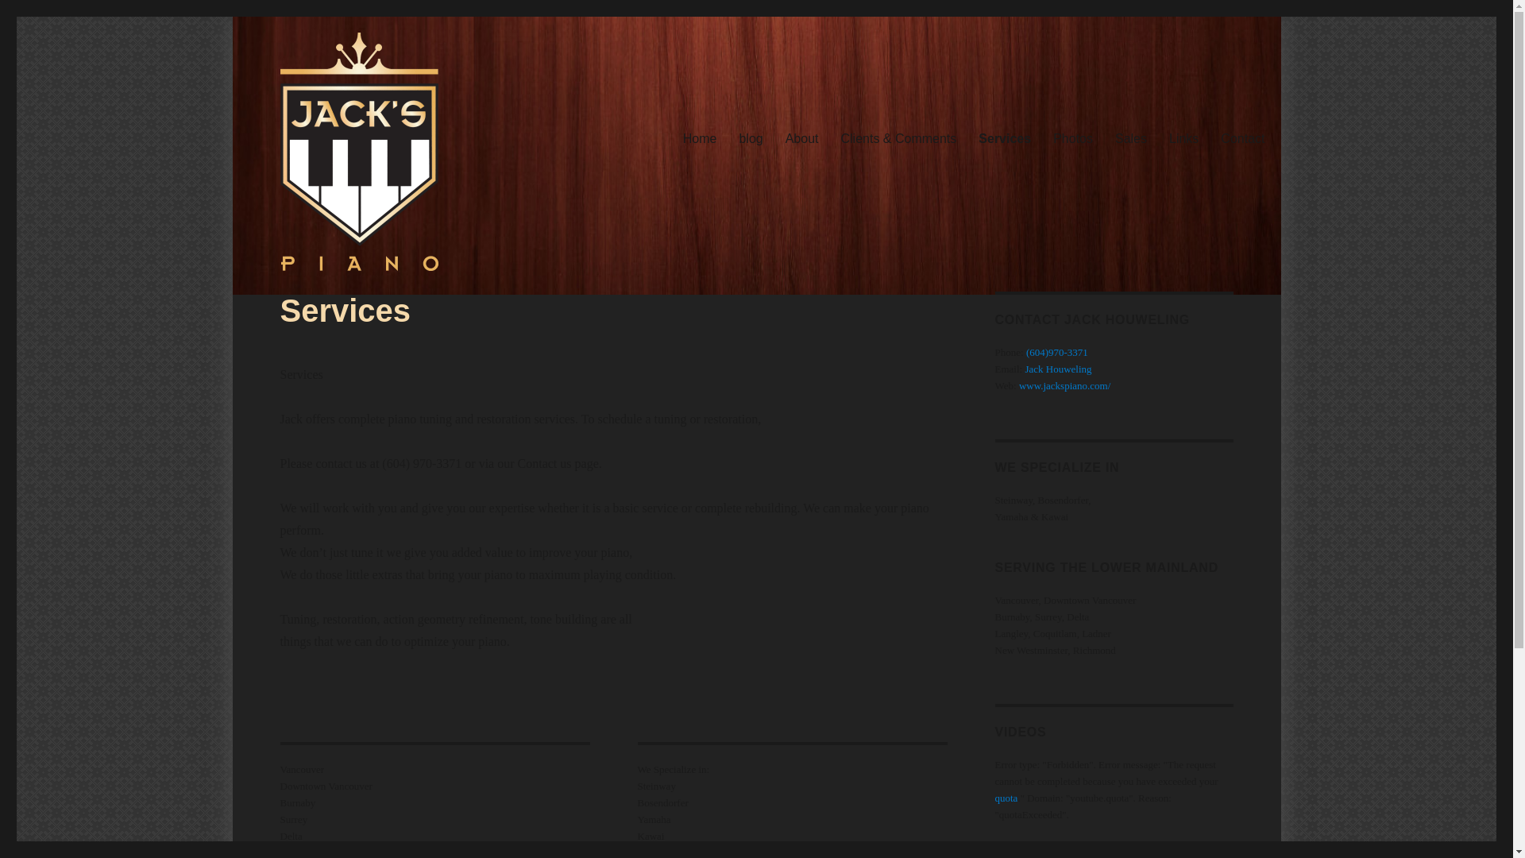 This screenshot has height=858, width=1525. Describe the element at coordinates (802, 138) in the screenshot. I see `About` at that location.